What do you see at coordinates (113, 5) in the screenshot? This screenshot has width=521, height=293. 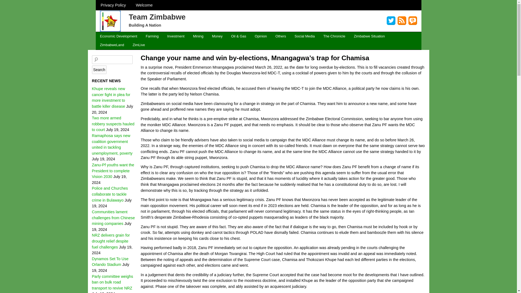 I see `Privacy Policy` at bounding box center [113, 5].